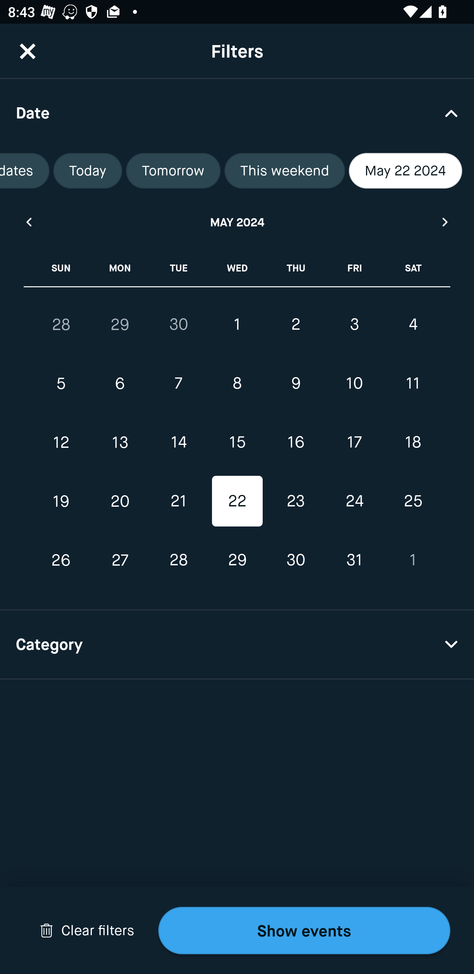  Describe the element at coordinates (120, 384) in the screenshot. I see `6` at that location.